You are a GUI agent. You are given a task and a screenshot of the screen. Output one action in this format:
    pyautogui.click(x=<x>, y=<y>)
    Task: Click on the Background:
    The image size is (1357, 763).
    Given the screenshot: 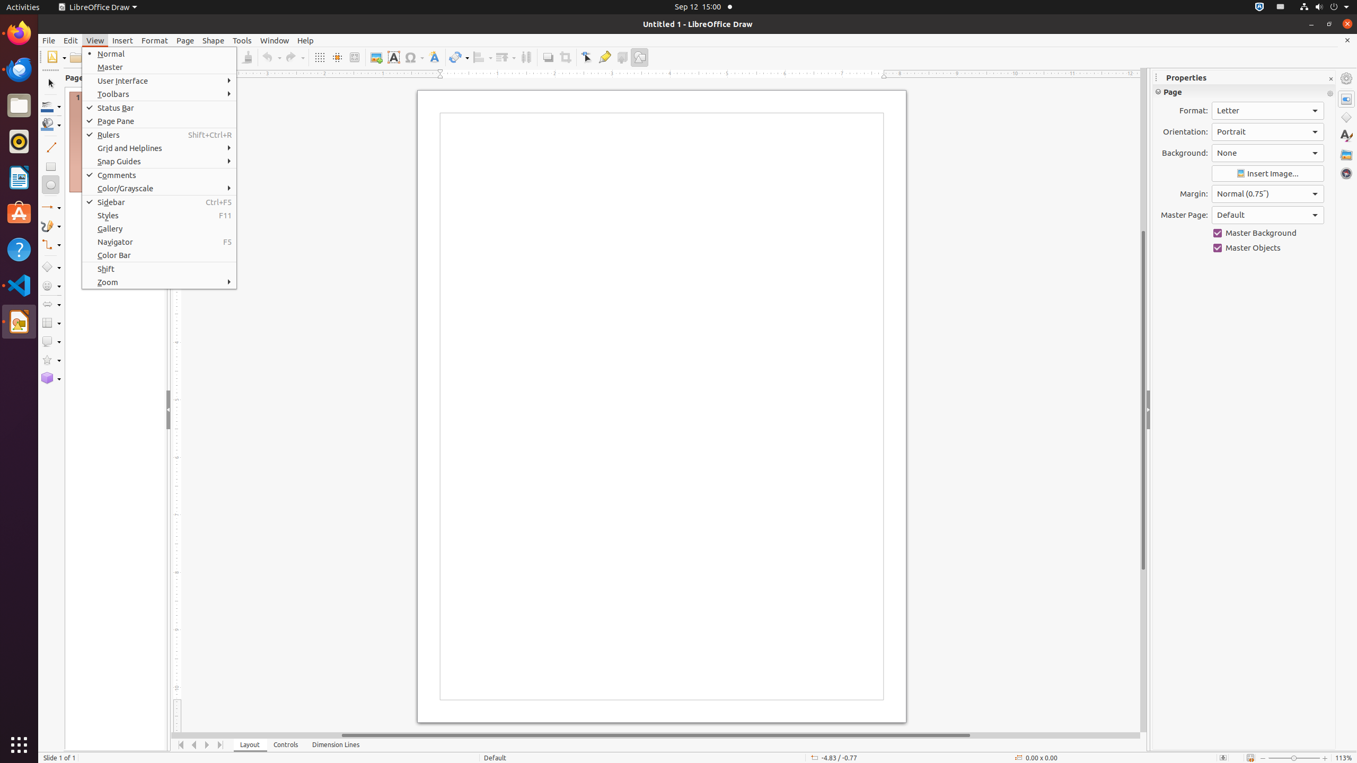 What is the action you would take?
    pyautogui.click(x=1268, y=153)
    